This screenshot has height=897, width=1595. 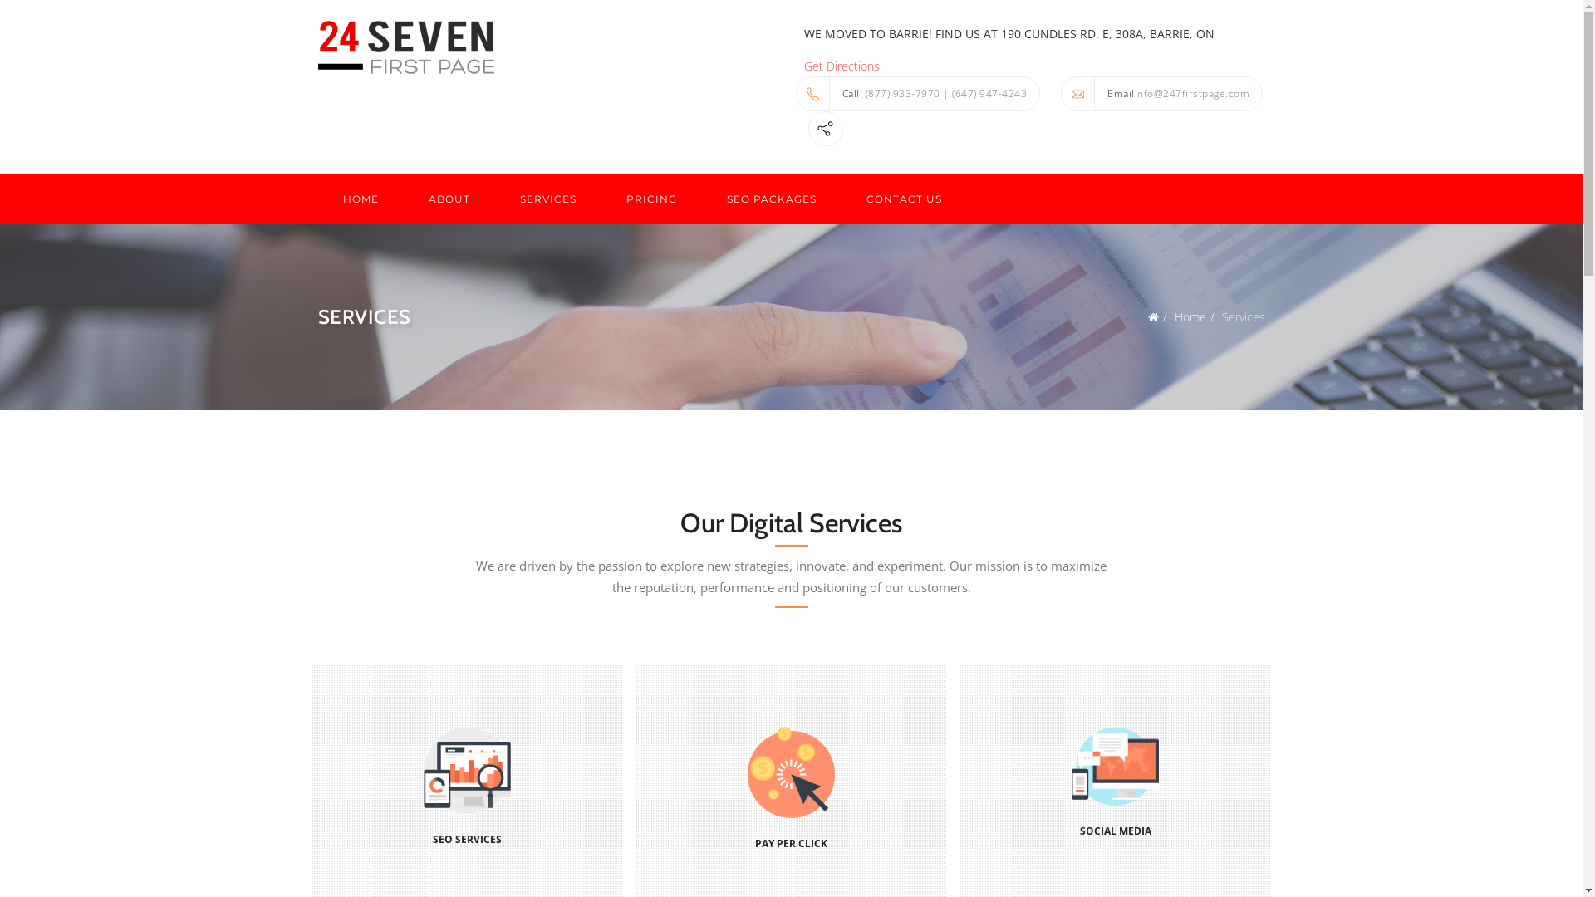 What do you see at coordinates (1190, 317) in the screenshot?
I see `Home` at bounding box center [1190, 317].